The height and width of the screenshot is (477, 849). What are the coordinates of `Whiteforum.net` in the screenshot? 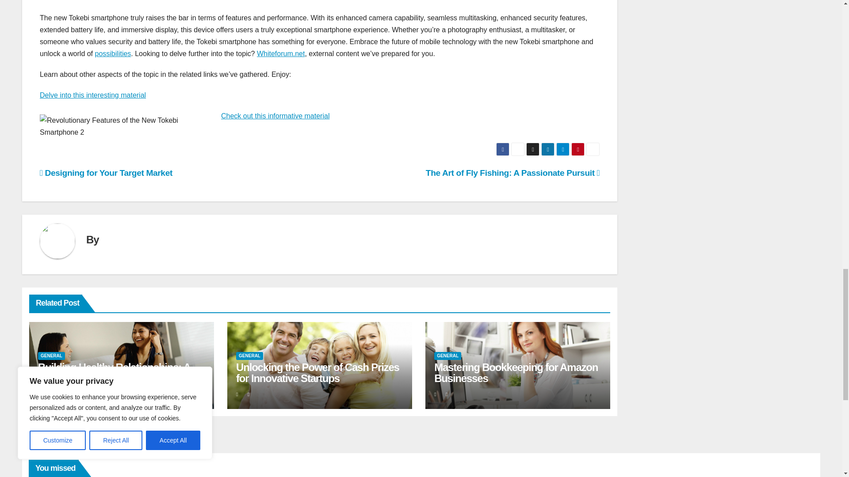 It's located at (281, 53).